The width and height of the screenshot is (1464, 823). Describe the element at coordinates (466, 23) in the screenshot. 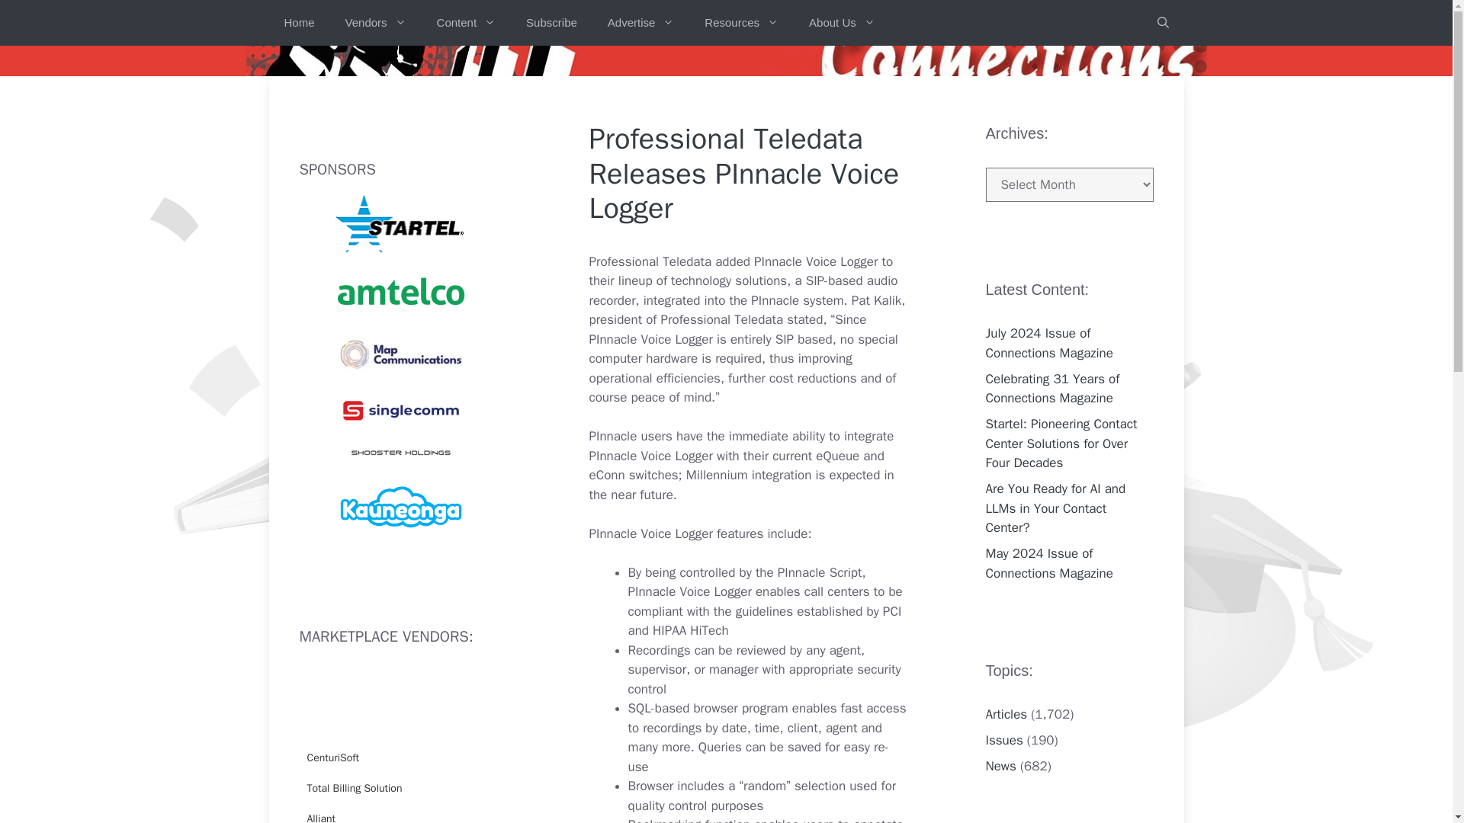

I see `Content` at that location.